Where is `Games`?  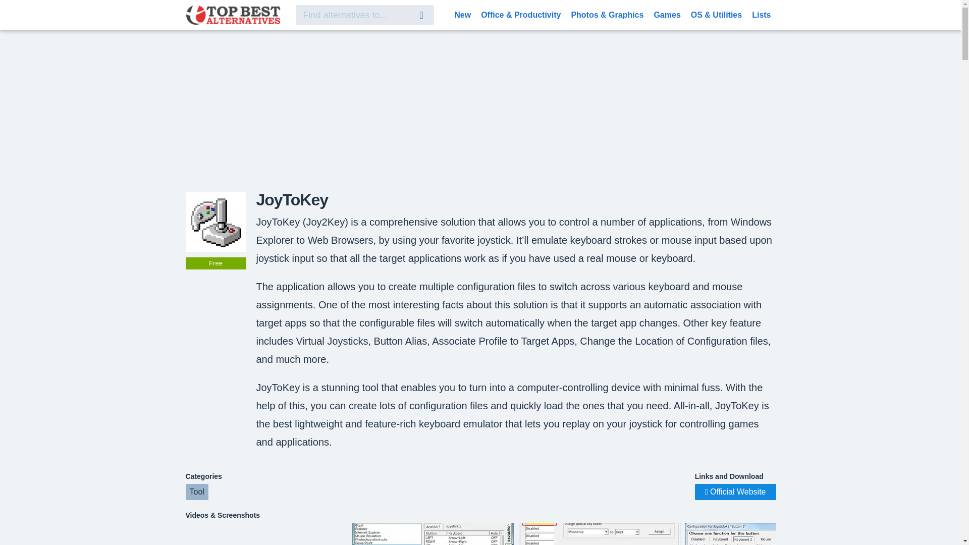
Games is located at coordinates (666, 14).